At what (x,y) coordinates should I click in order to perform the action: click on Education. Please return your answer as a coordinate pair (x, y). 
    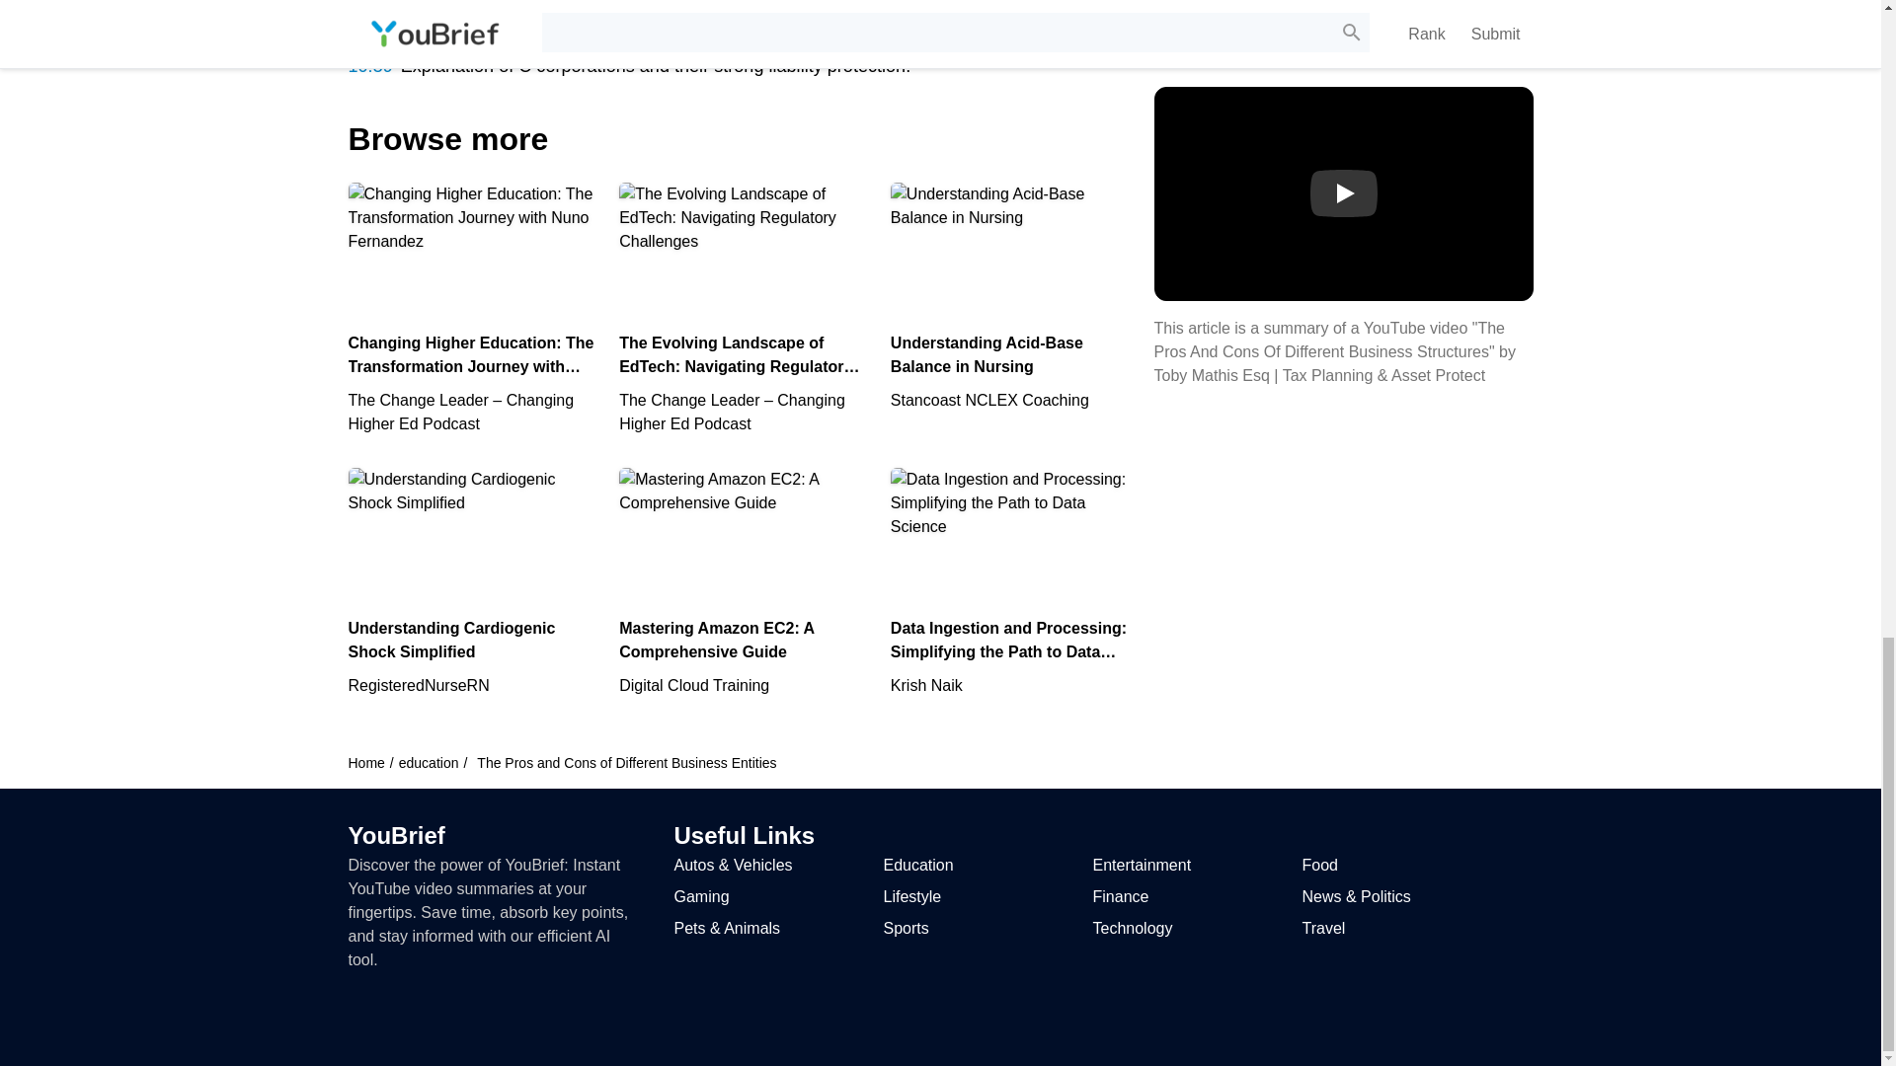
    Looking at the image, I should click on (918, 865).